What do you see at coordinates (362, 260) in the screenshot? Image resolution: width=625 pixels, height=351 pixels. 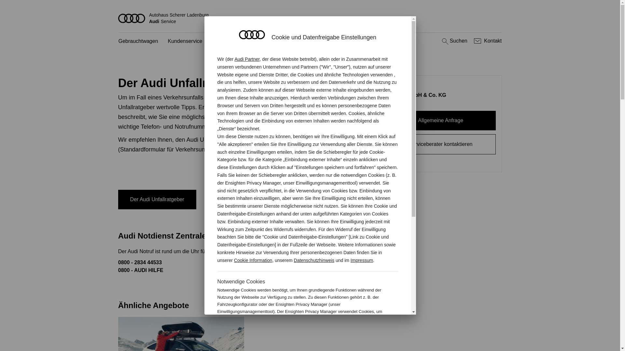 I see `Impressum` at bounding box center [362, 260].